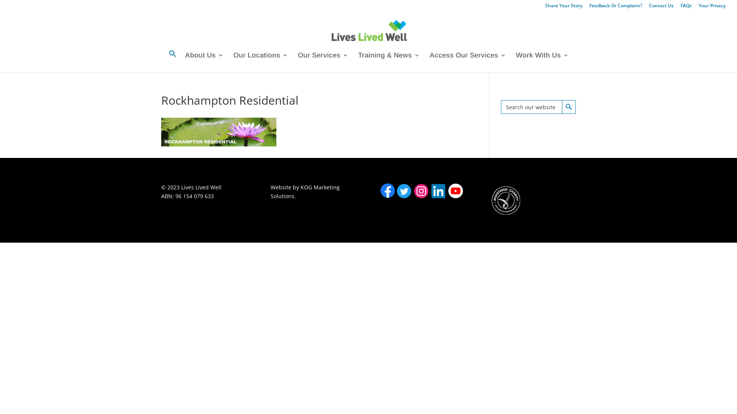  I want to click on Contact Us, so click(661, 8).